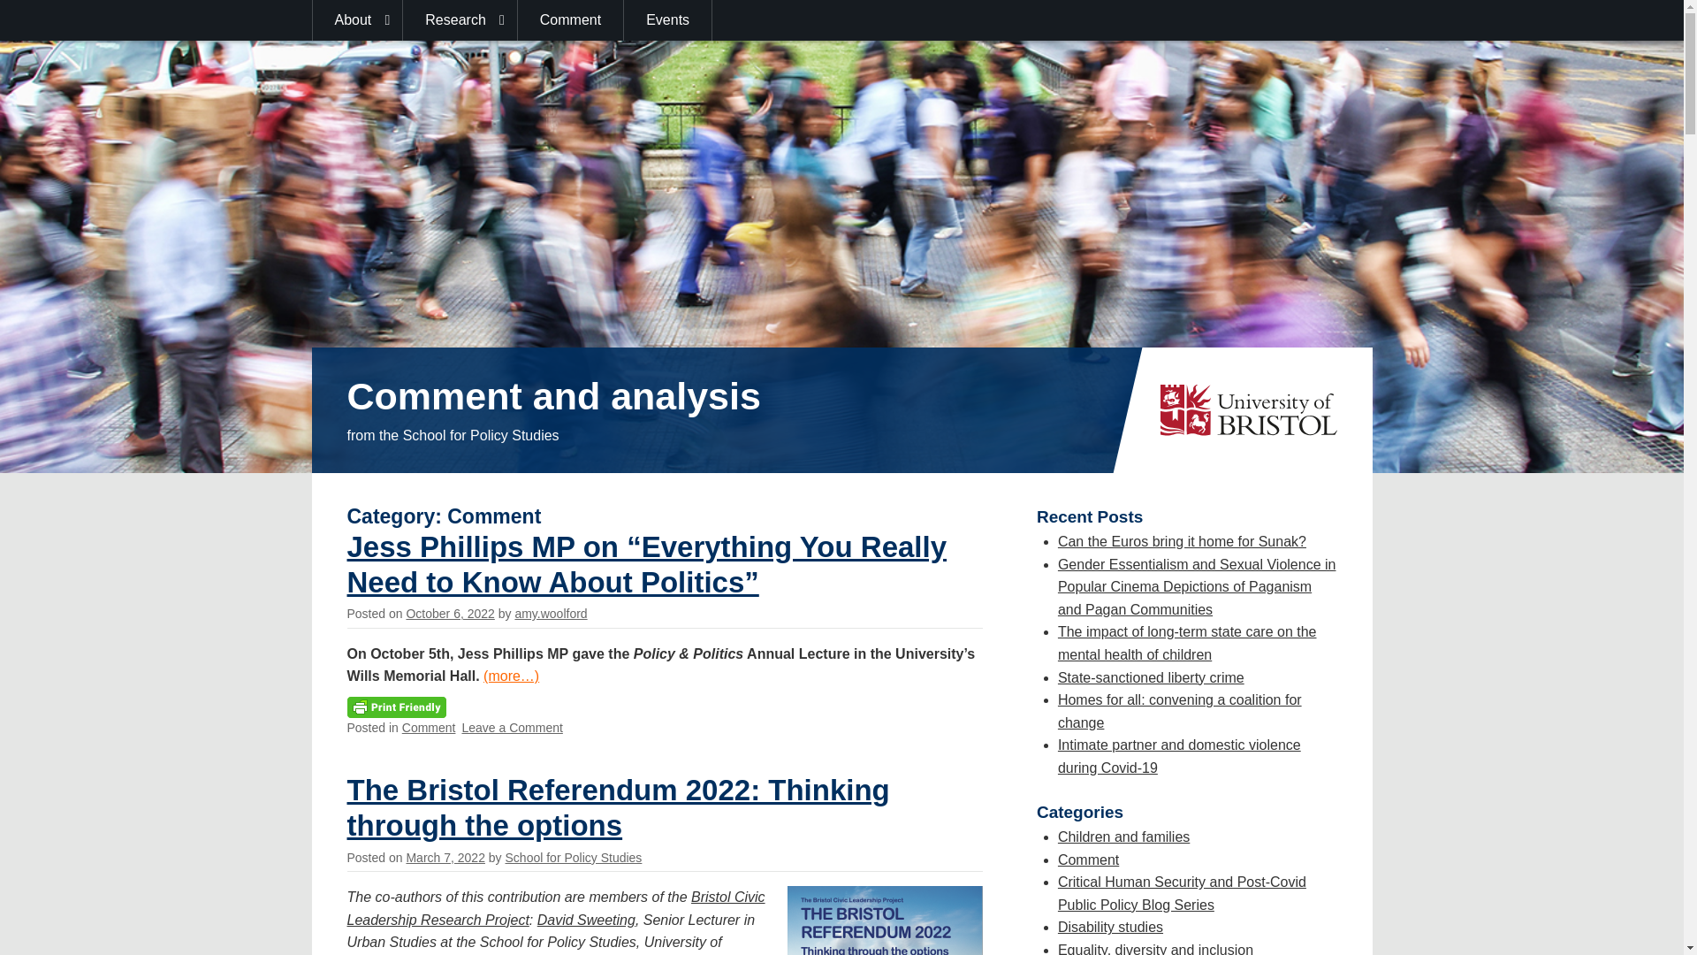 The height and width of the screenshot is (955, 1697). I want to click on David Sweeting, so click(586, 486).